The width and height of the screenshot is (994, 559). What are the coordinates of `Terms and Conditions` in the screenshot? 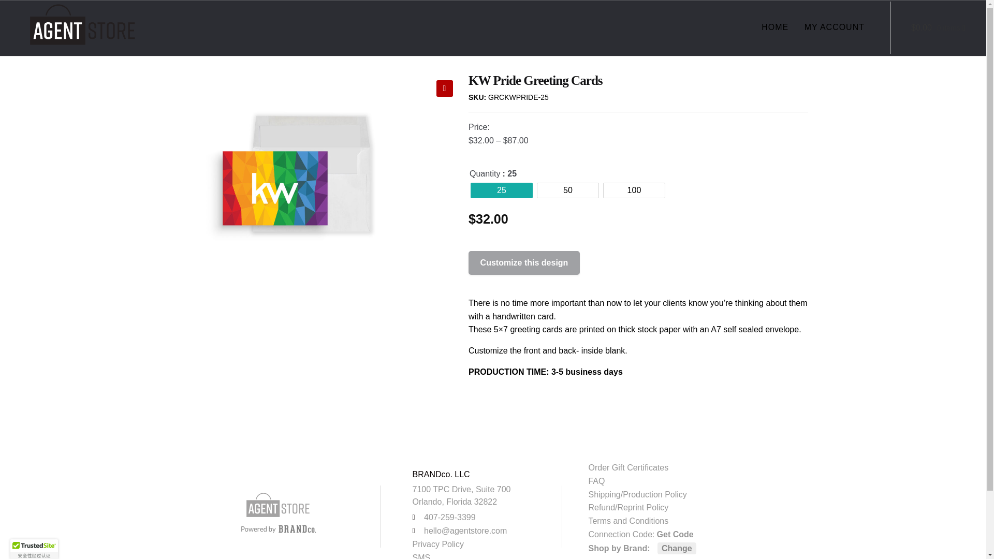 It's located at (682, 521).